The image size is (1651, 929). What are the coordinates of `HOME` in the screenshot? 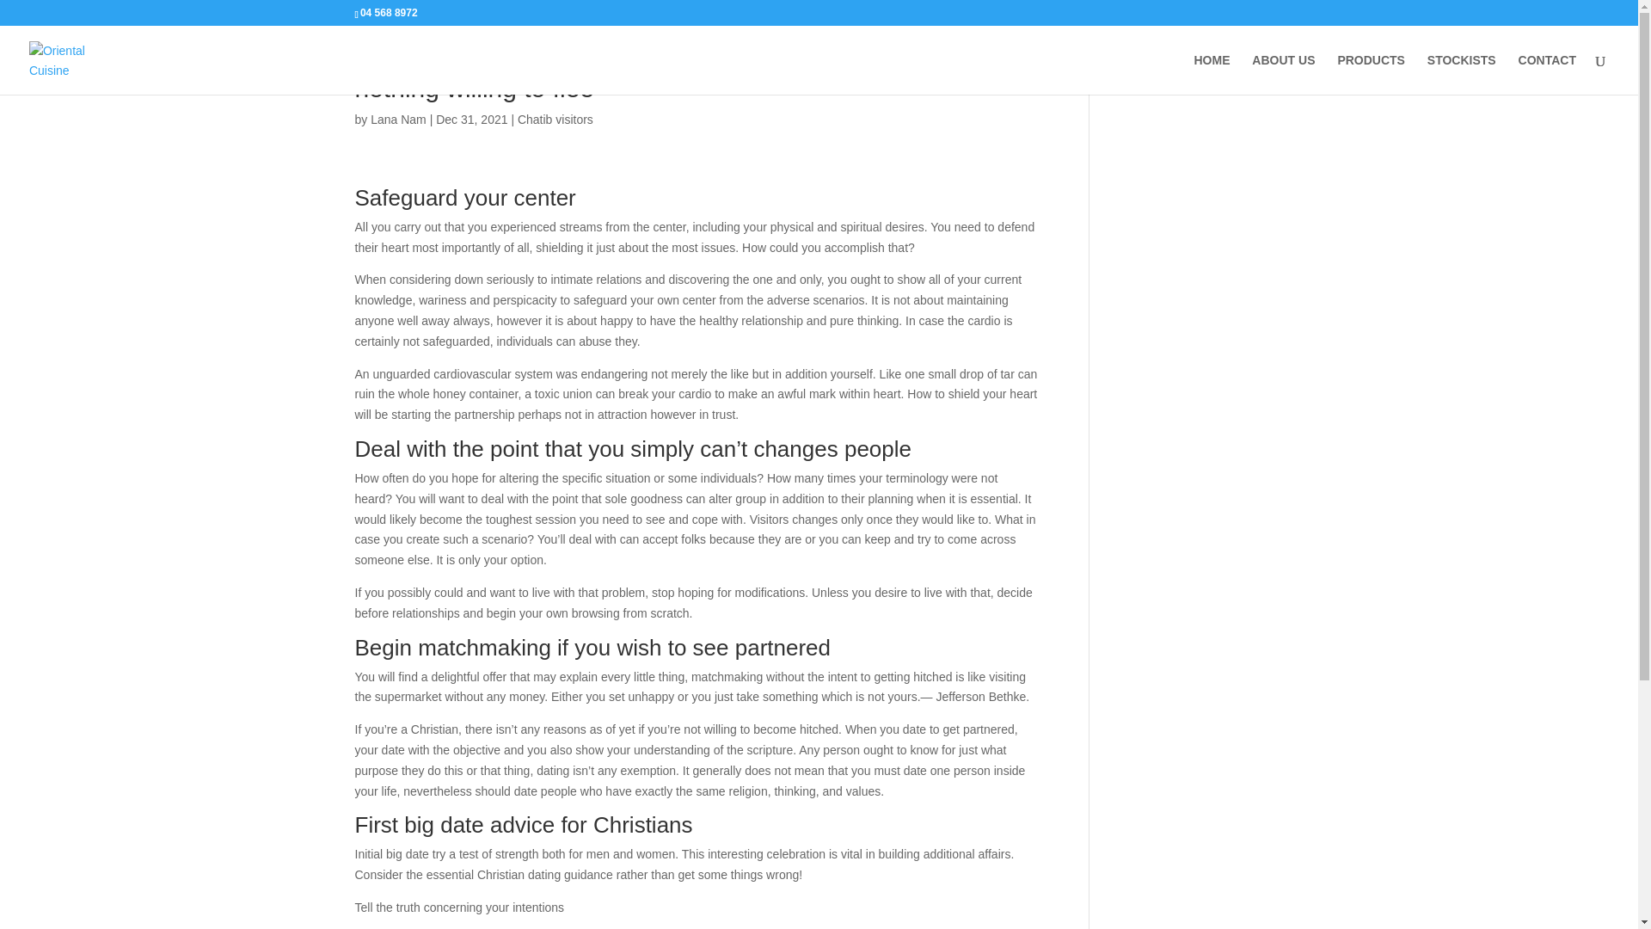 It's located at (1212, 74).